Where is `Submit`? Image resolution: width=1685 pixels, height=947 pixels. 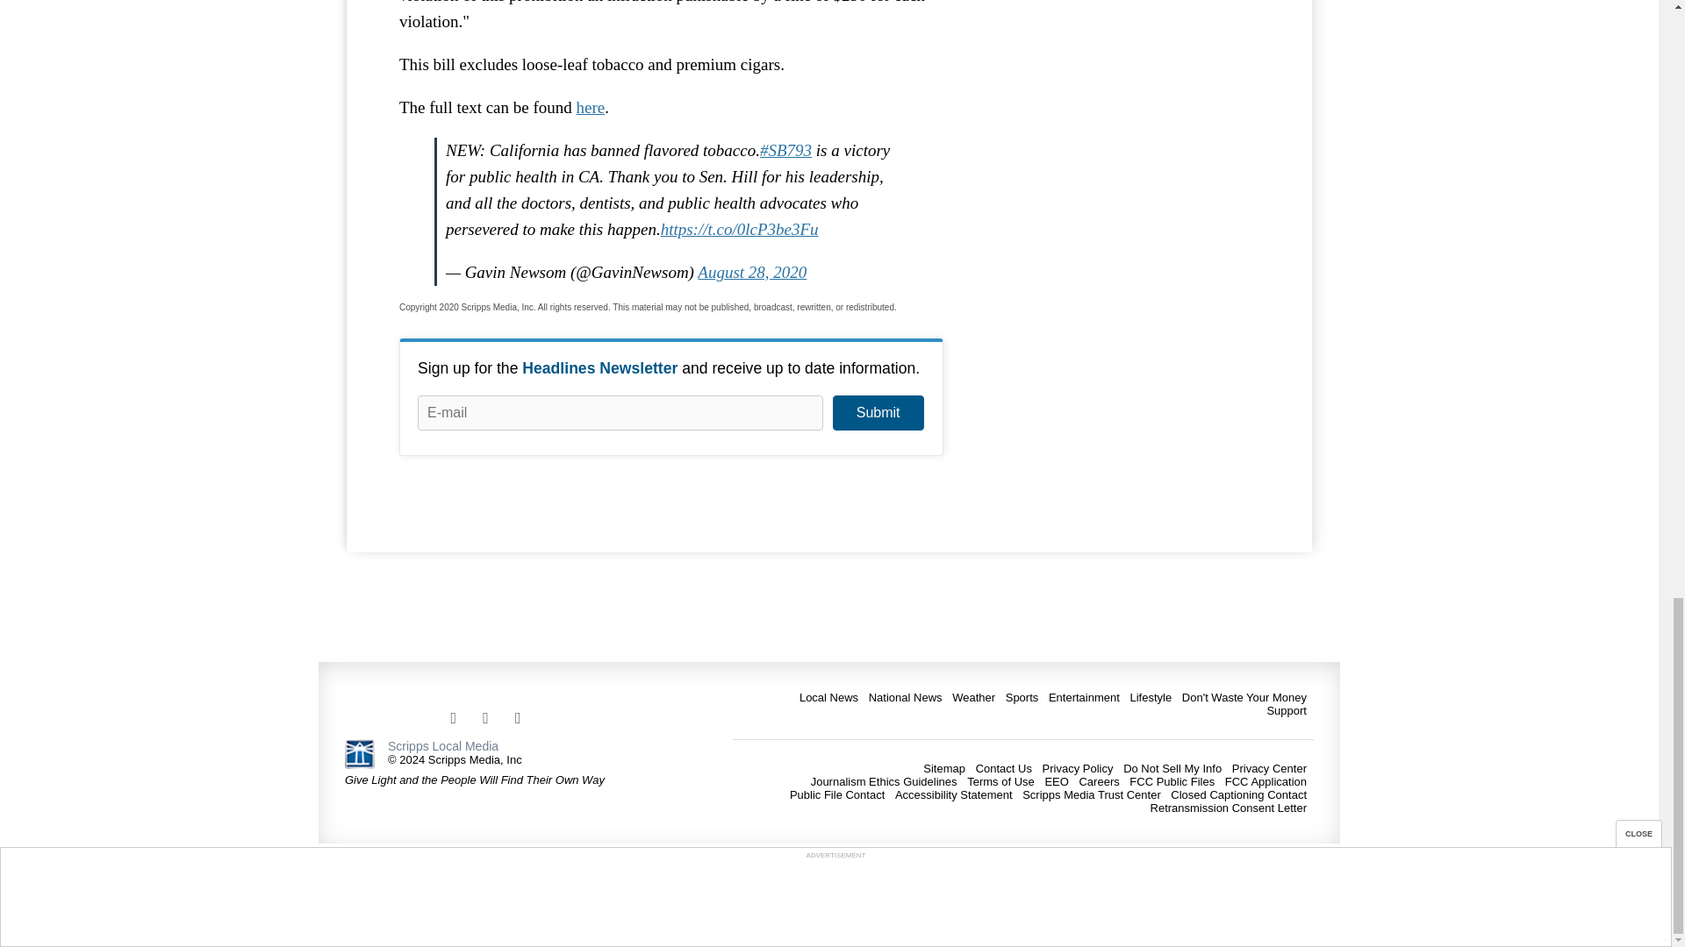
Submit is located at coordinates (878, 413).